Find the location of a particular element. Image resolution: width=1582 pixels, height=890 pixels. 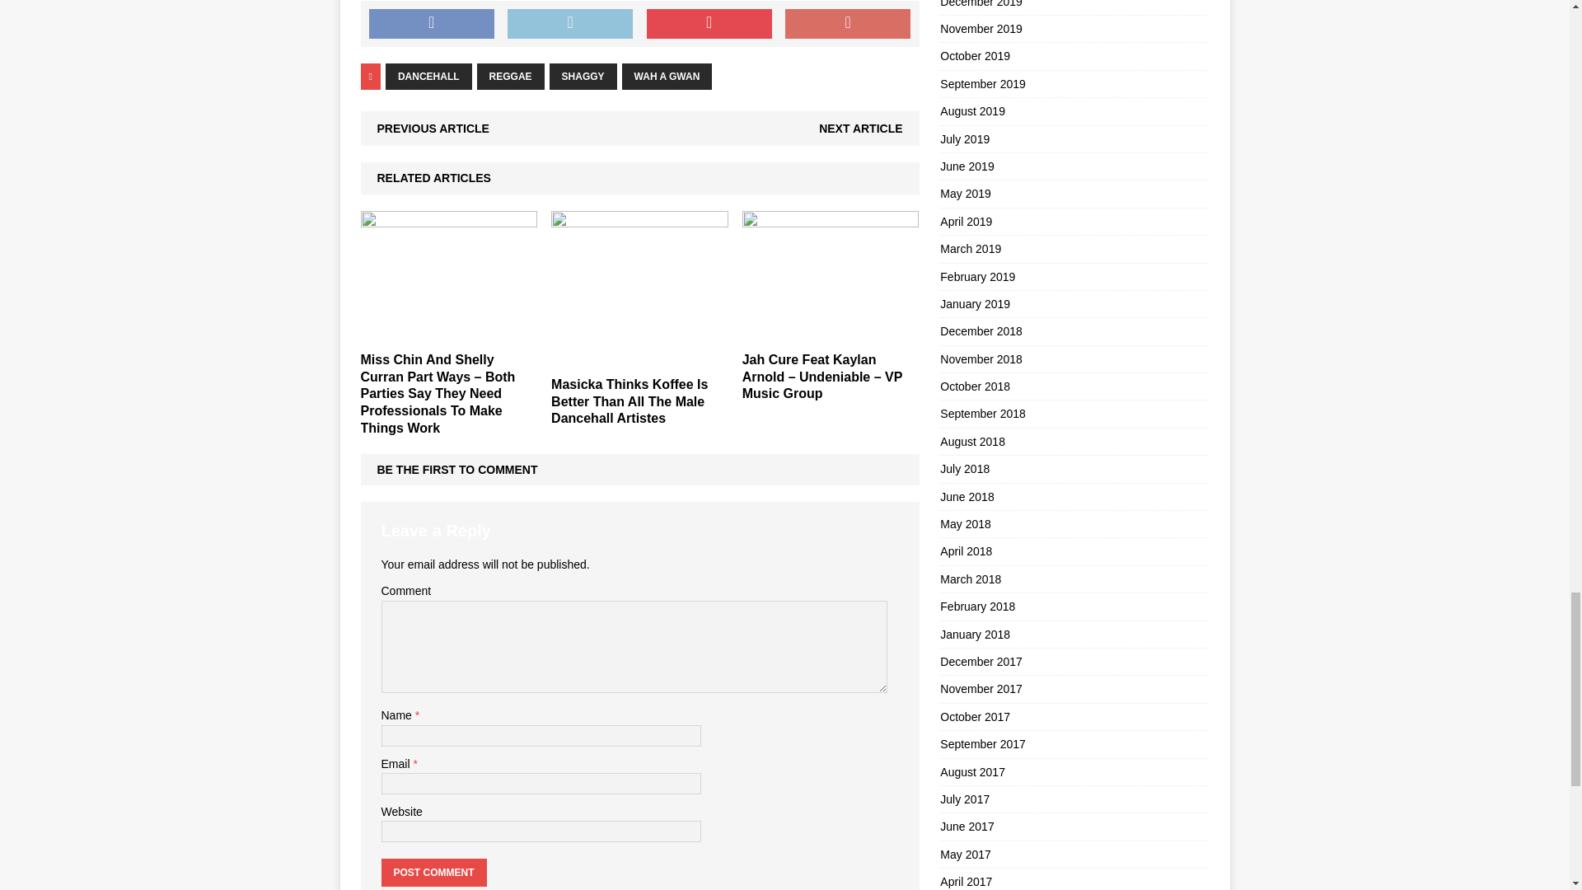

NEXT ARTICLE is located at coordinates (860, 129).